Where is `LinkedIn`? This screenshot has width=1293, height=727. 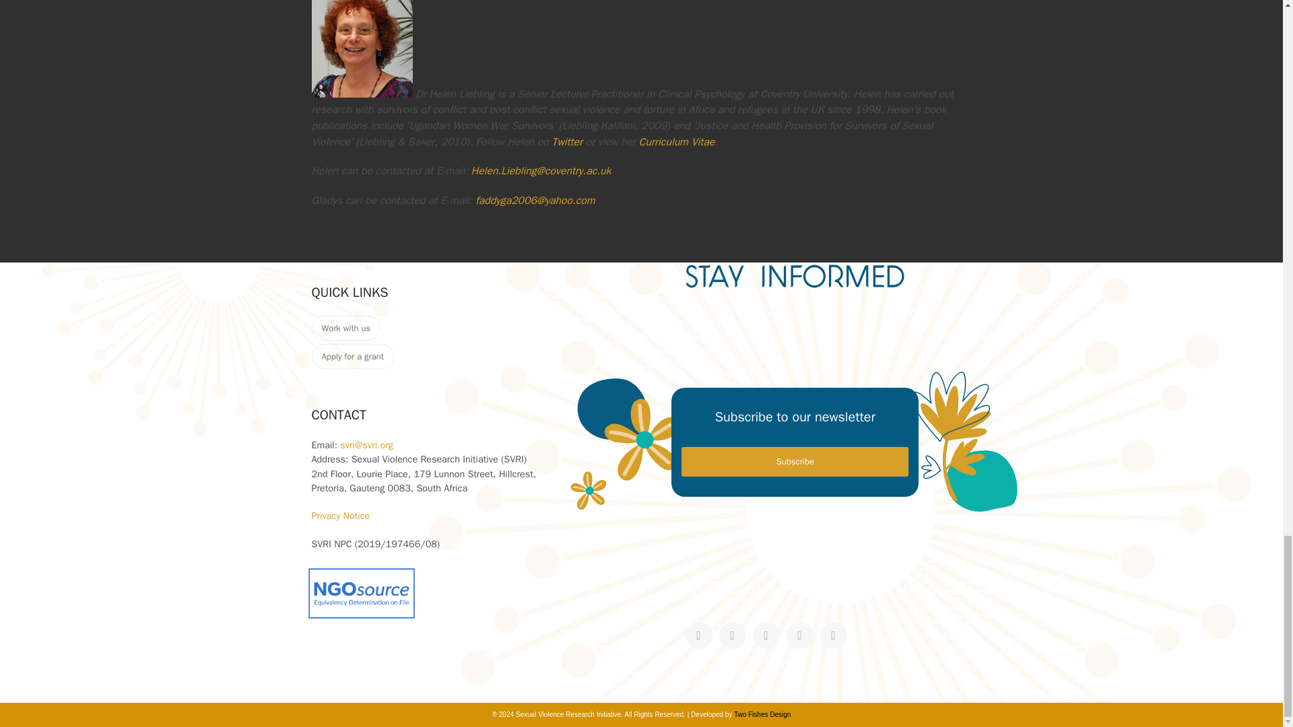
LinkedIn is located at coordinates (799, 635).